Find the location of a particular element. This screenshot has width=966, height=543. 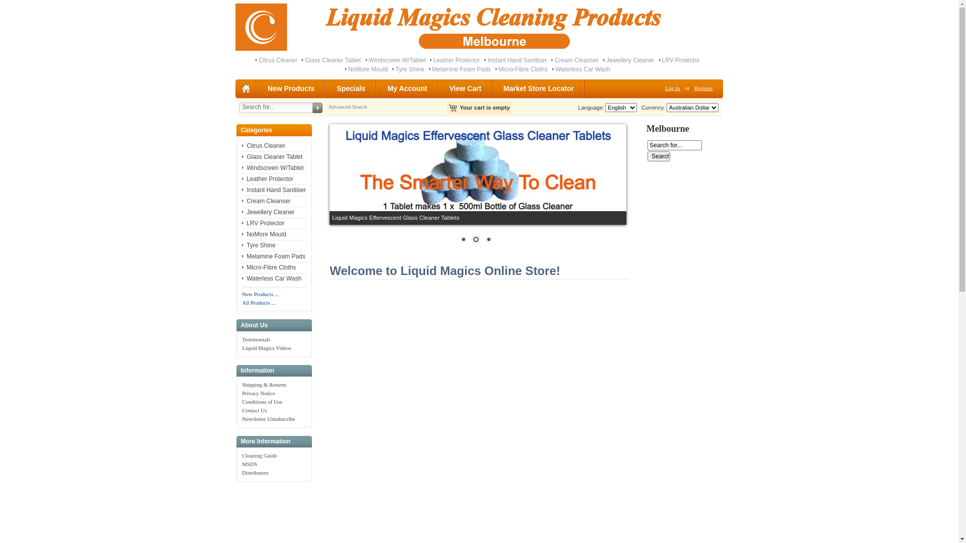

New Products is located at coordinates (292, 88).